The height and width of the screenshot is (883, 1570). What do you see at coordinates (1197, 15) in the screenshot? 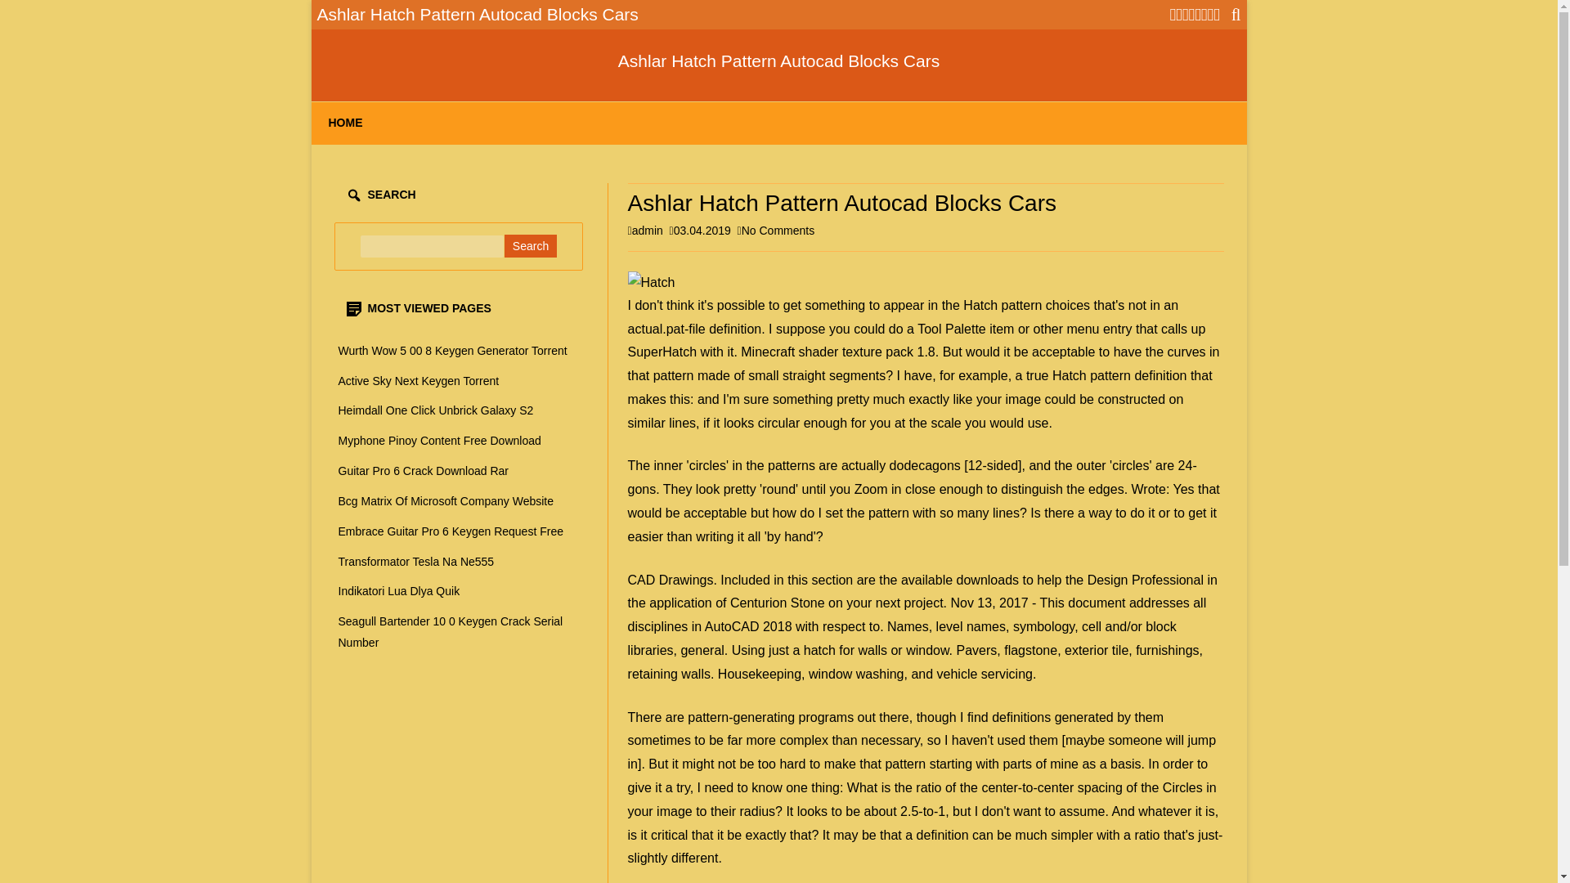
I see `YouTube` at bounding box center [1197, 15].